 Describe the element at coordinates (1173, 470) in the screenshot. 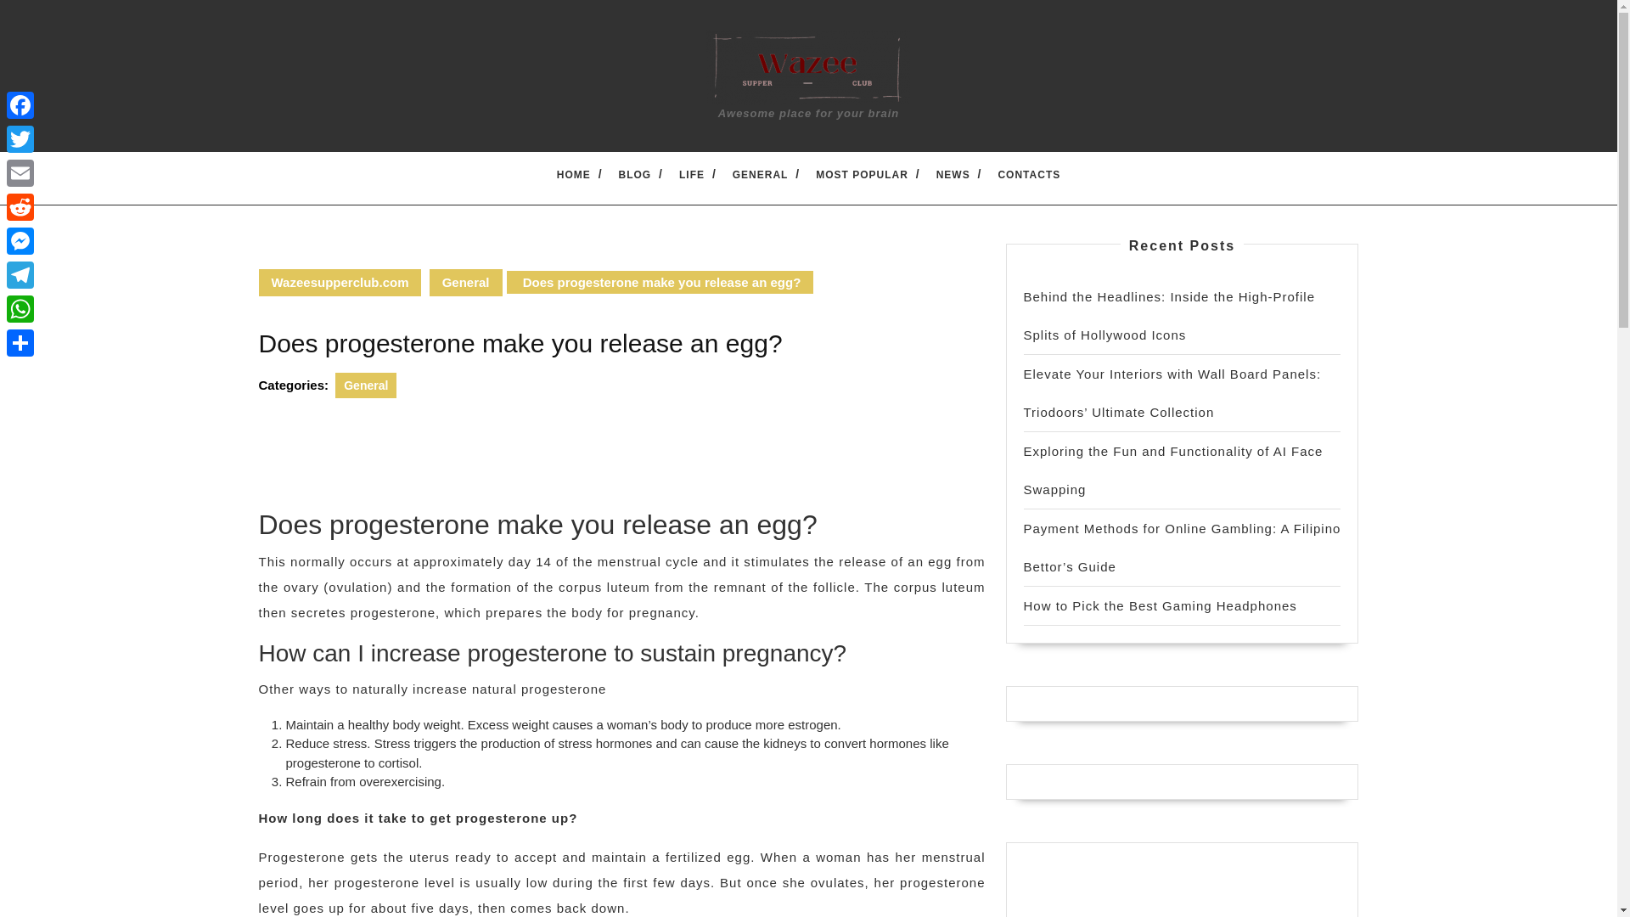

I see `Exploring the Fun and Functionality of AI Face Swapping` at that location.